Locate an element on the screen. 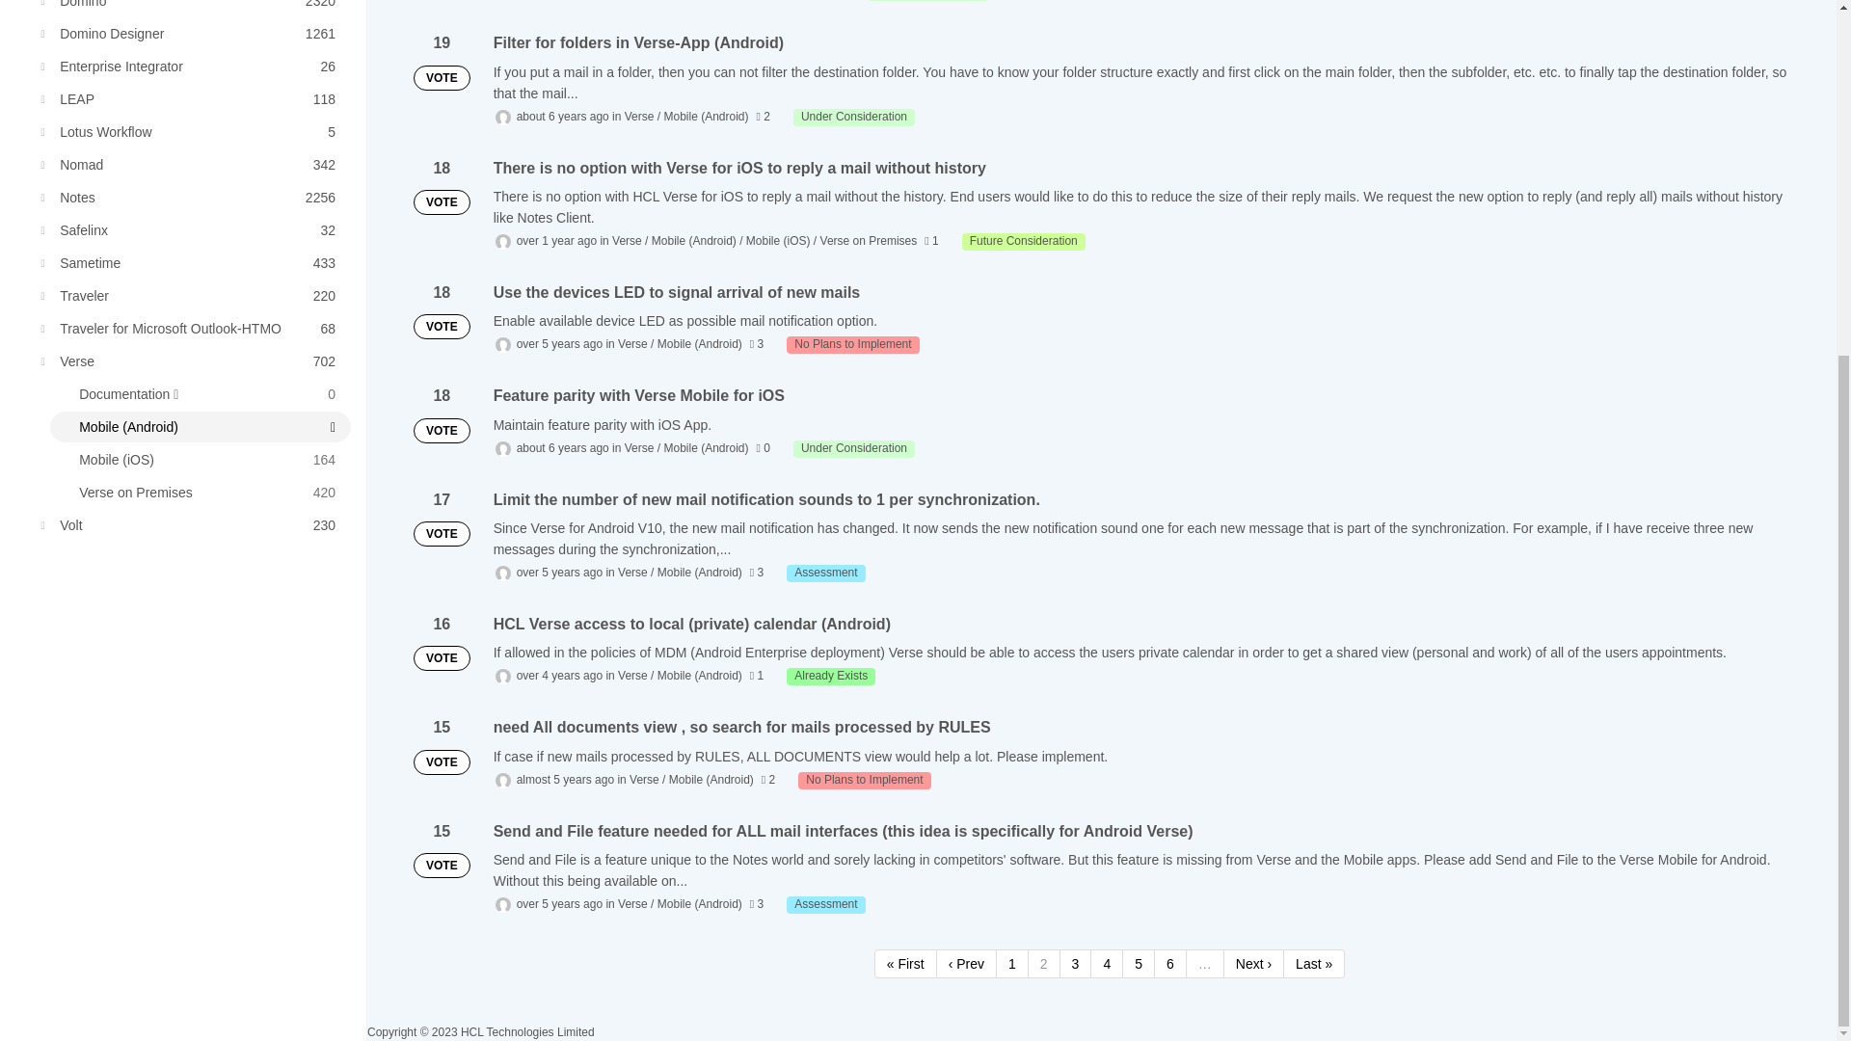 This screenshot has width=1851, height=1041. Under Consideration is located at coordinates (191, 131).